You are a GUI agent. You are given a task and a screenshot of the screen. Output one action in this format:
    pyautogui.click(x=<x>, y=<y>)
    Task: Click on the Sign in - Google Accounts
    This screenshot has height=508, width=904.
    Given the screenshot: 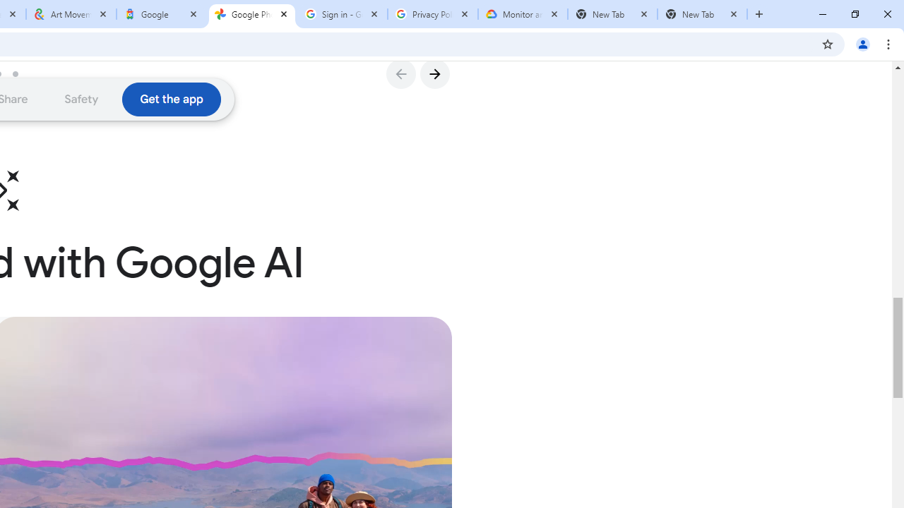 What is the action you would take?
    pyautogui.click(x=343, y=14)
    